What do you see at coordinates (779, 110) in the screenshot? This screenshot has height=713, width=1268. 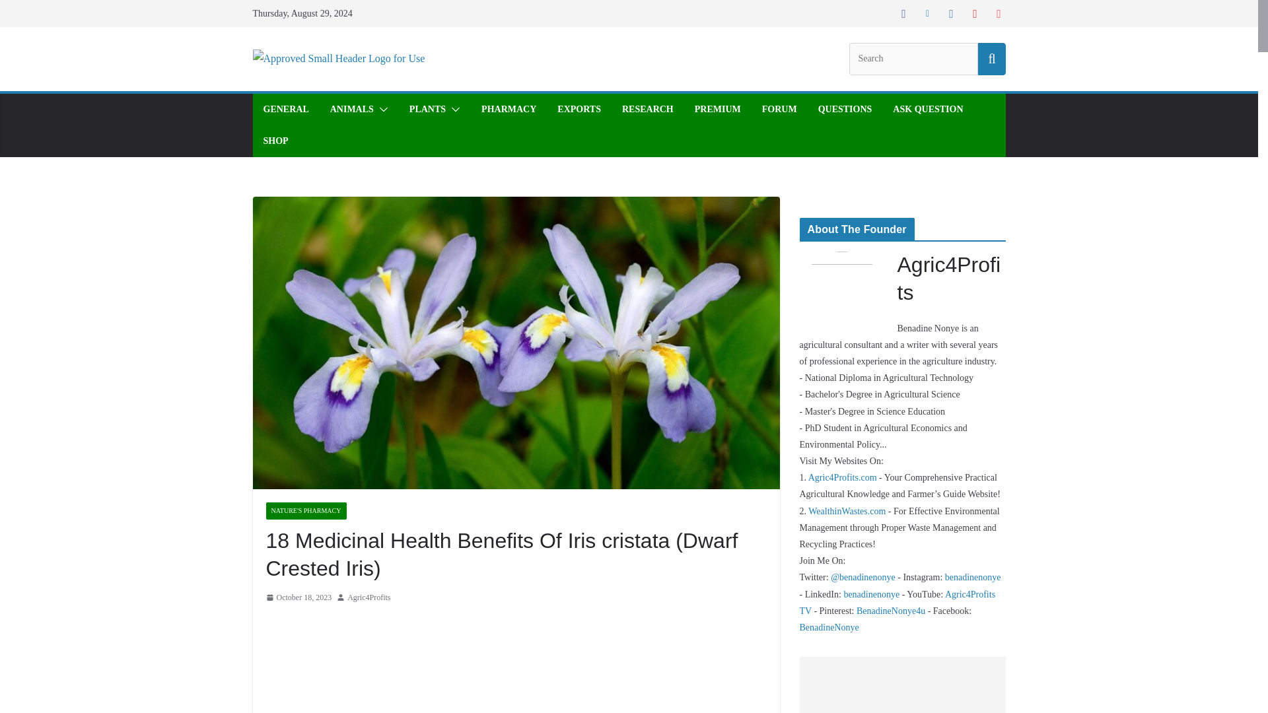 I see `FORUM` at bounding box center [779, 110].